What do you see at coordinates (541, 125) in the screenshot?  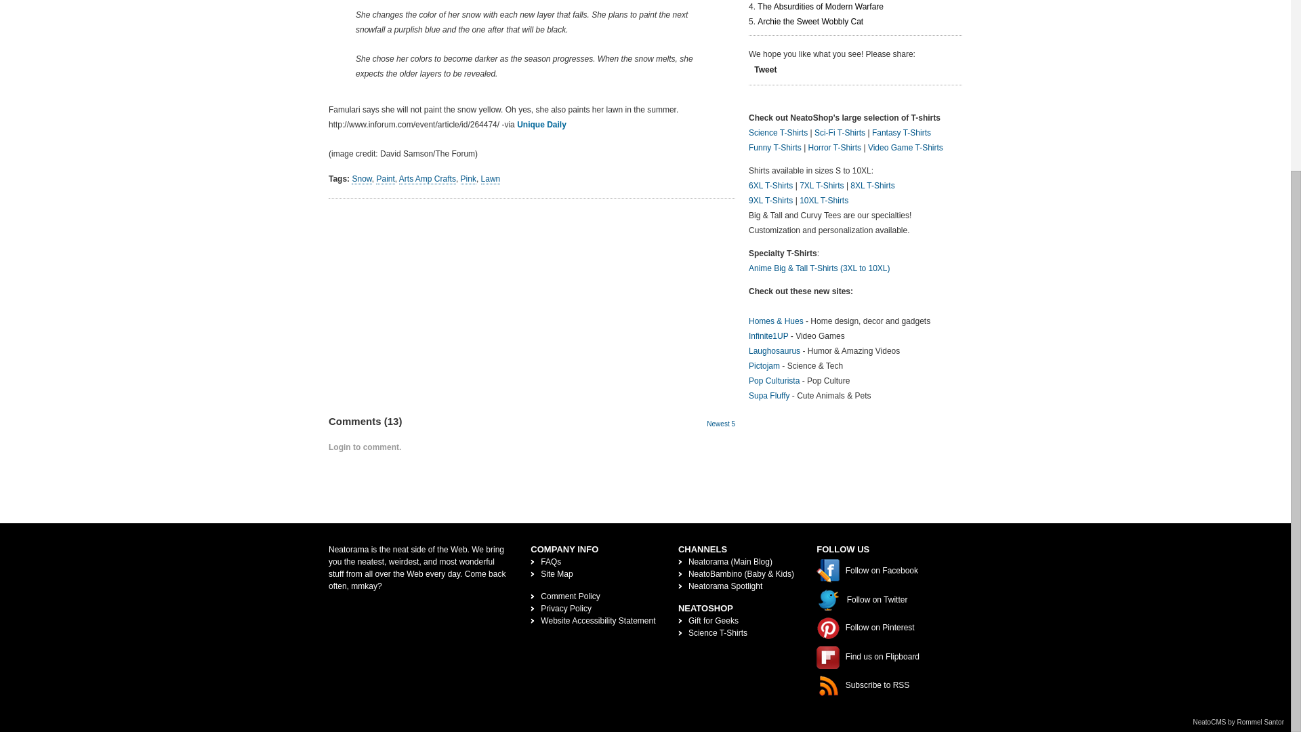 I see `Unique Daily` at bounding box center [541, 125].